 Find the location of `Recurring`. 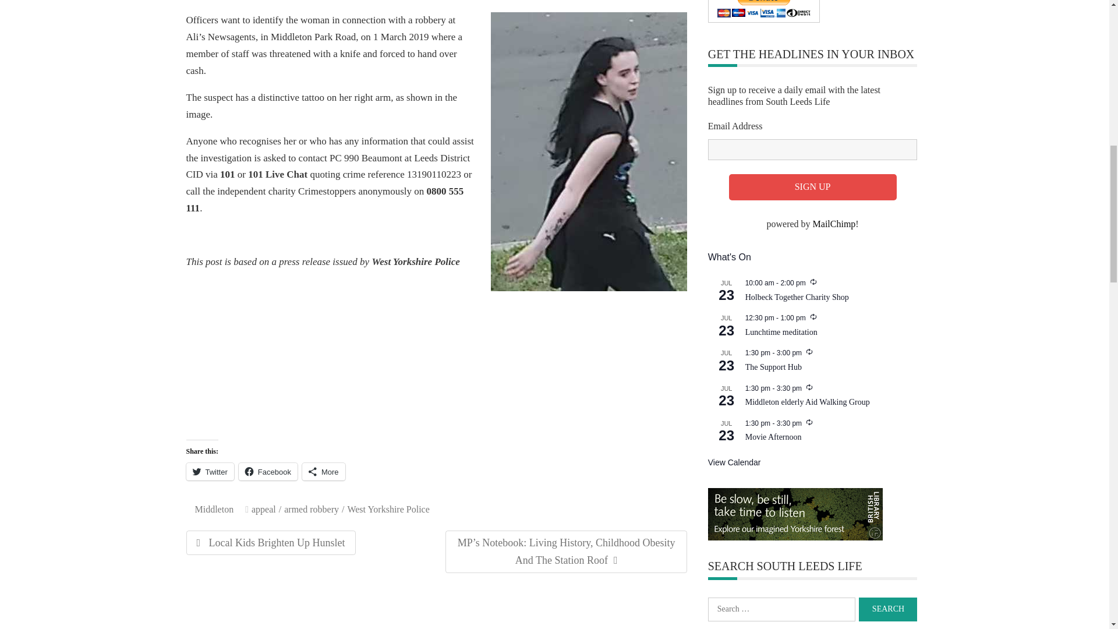

Recurring is located at coordinates (809, 387).